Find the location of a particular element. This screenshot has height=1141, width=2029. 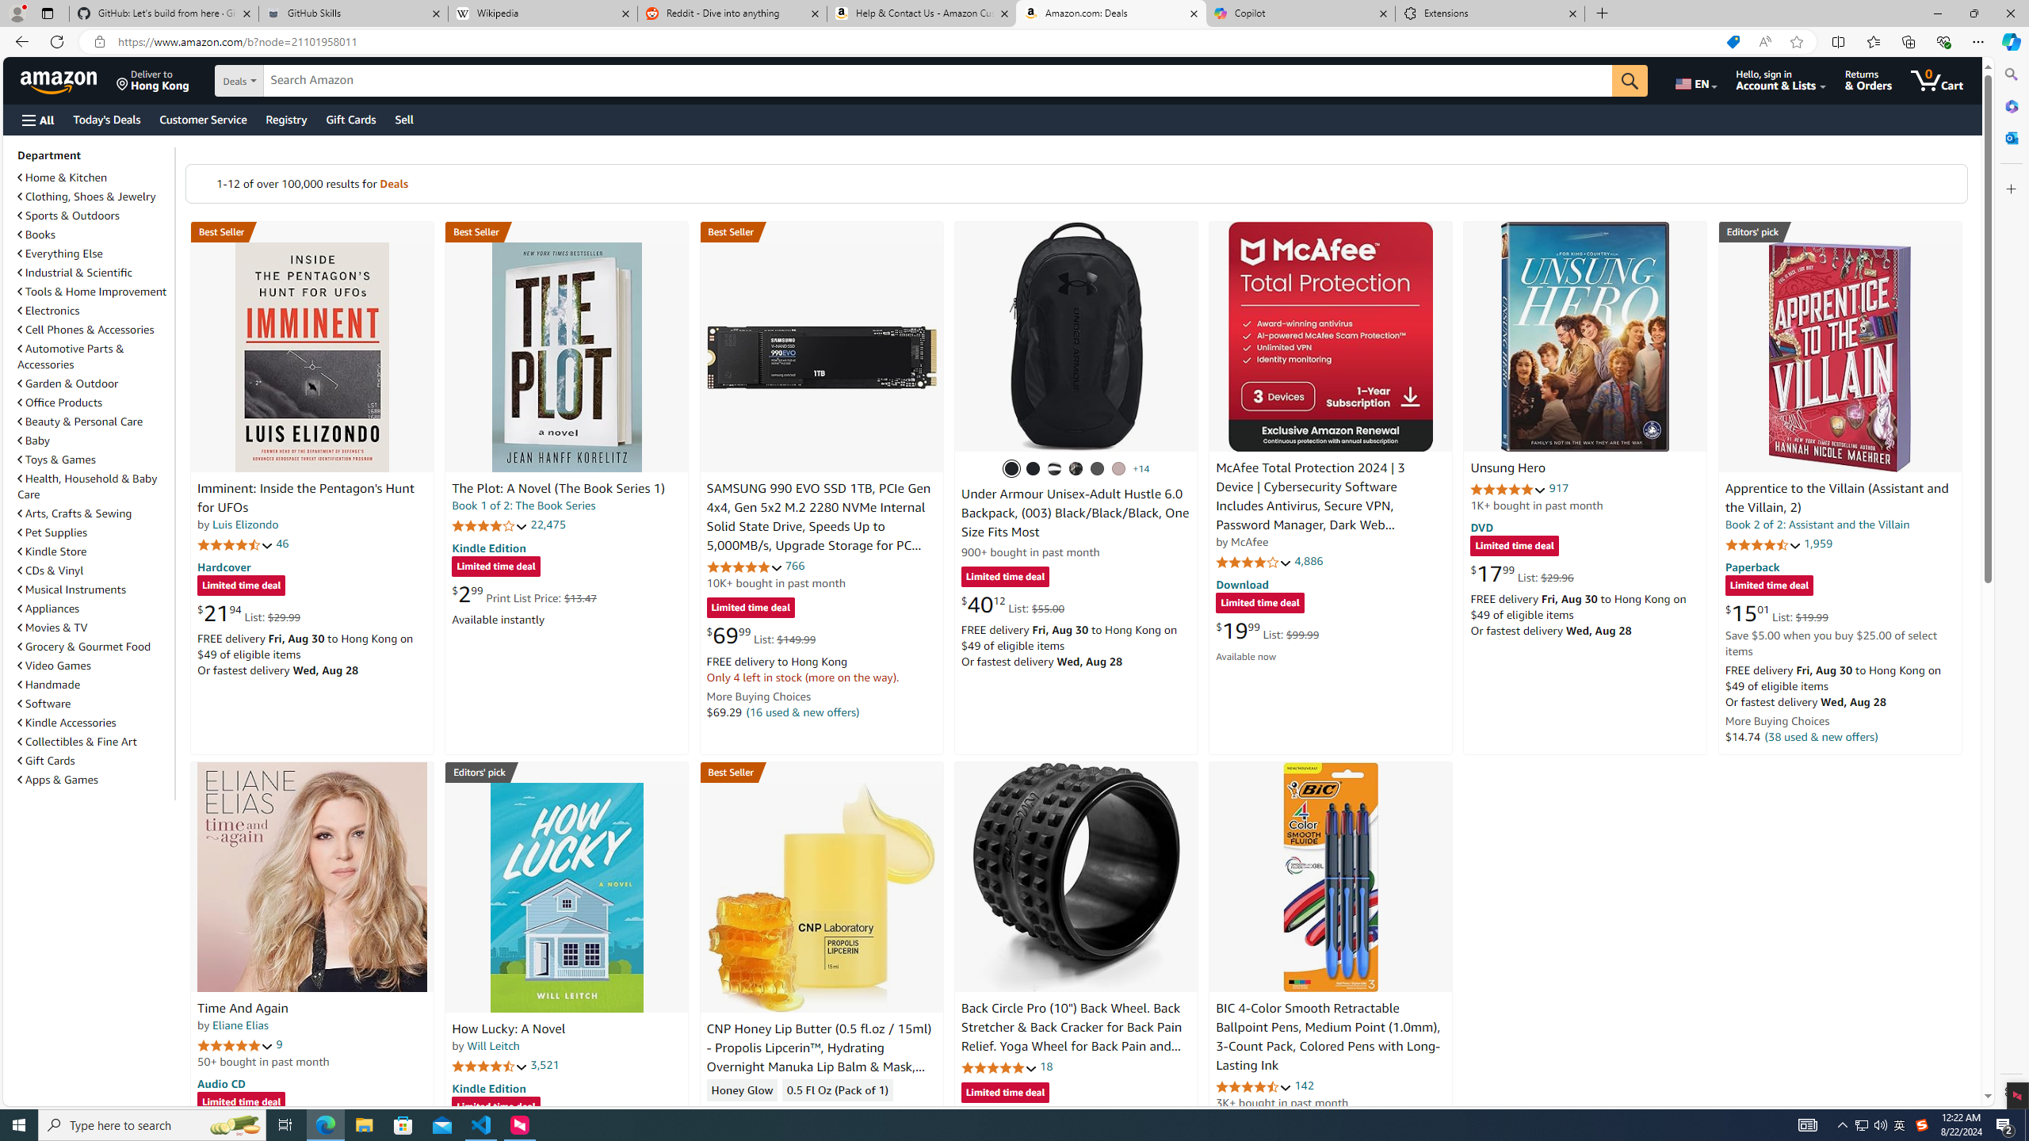

Kindle Store is located at coordinates (94, 551).